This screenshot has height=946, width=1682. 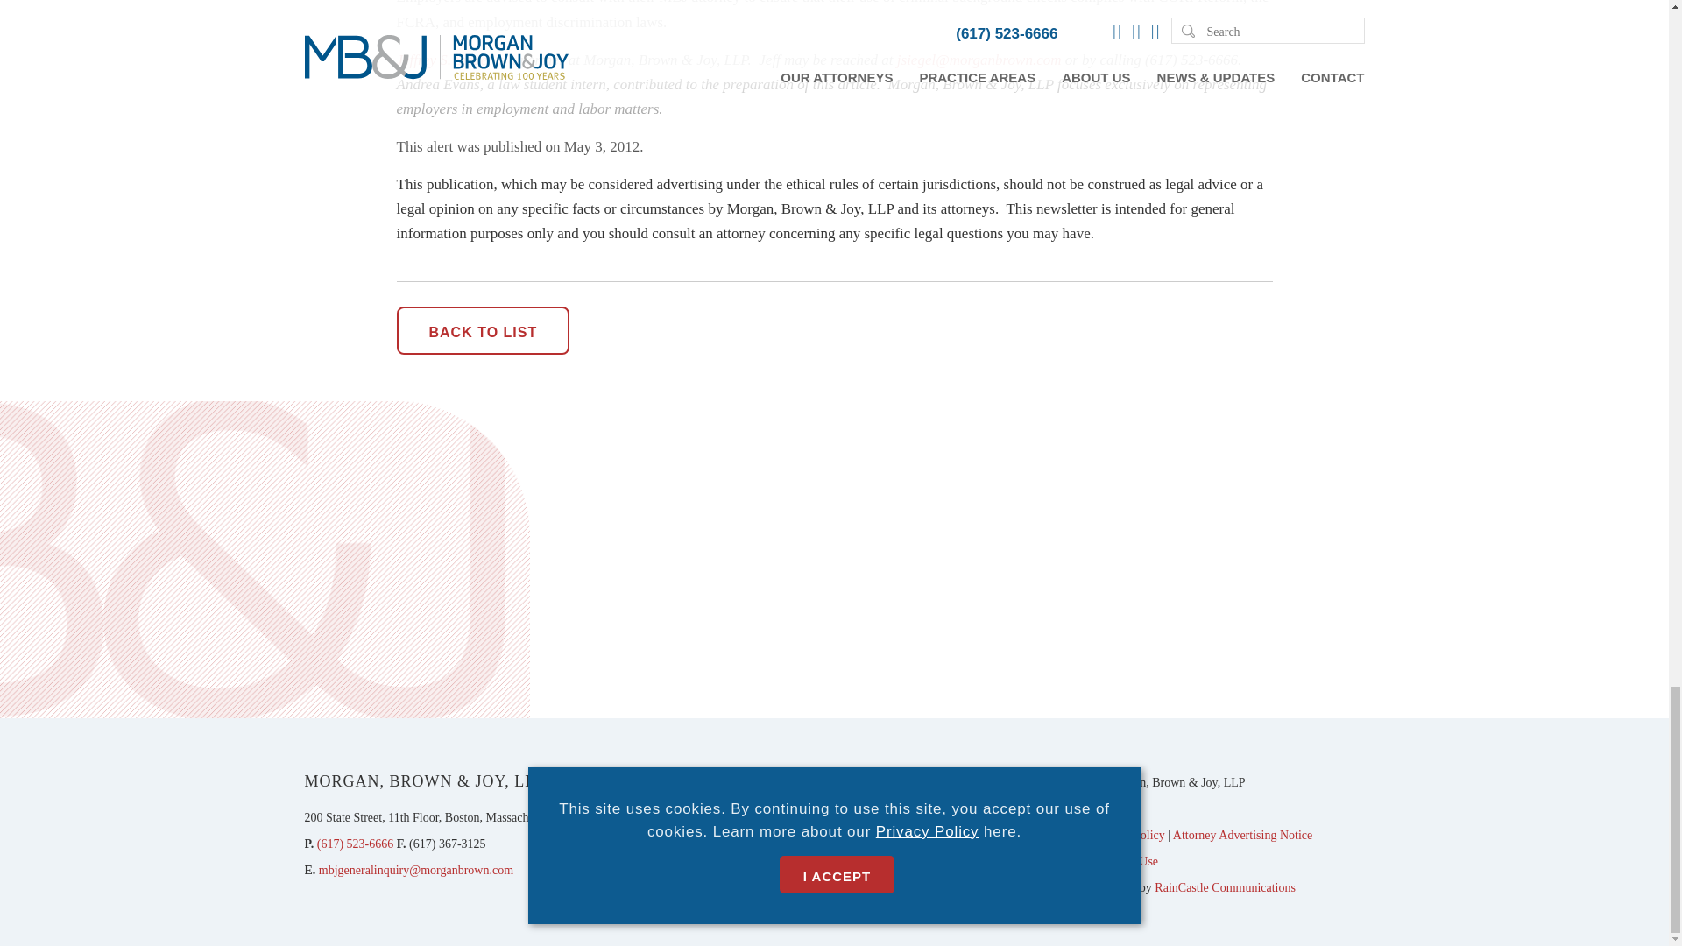 What do you see at coordinates (482, 330) in the screenshot?
I see `BACK TO LIST` at bounding box center [482, 330].